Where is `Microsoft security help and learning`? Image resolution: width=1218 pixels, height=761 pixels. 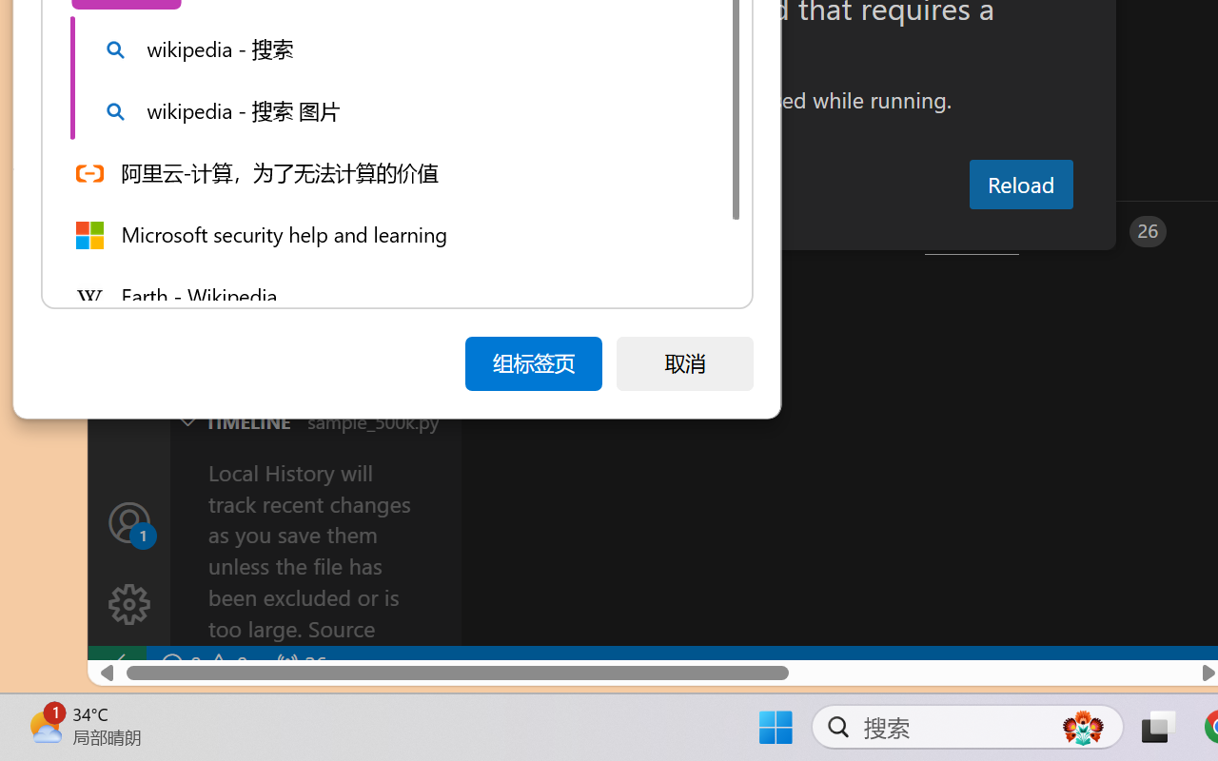
Microsoft security help and learning is located at coordinates (393, 234).